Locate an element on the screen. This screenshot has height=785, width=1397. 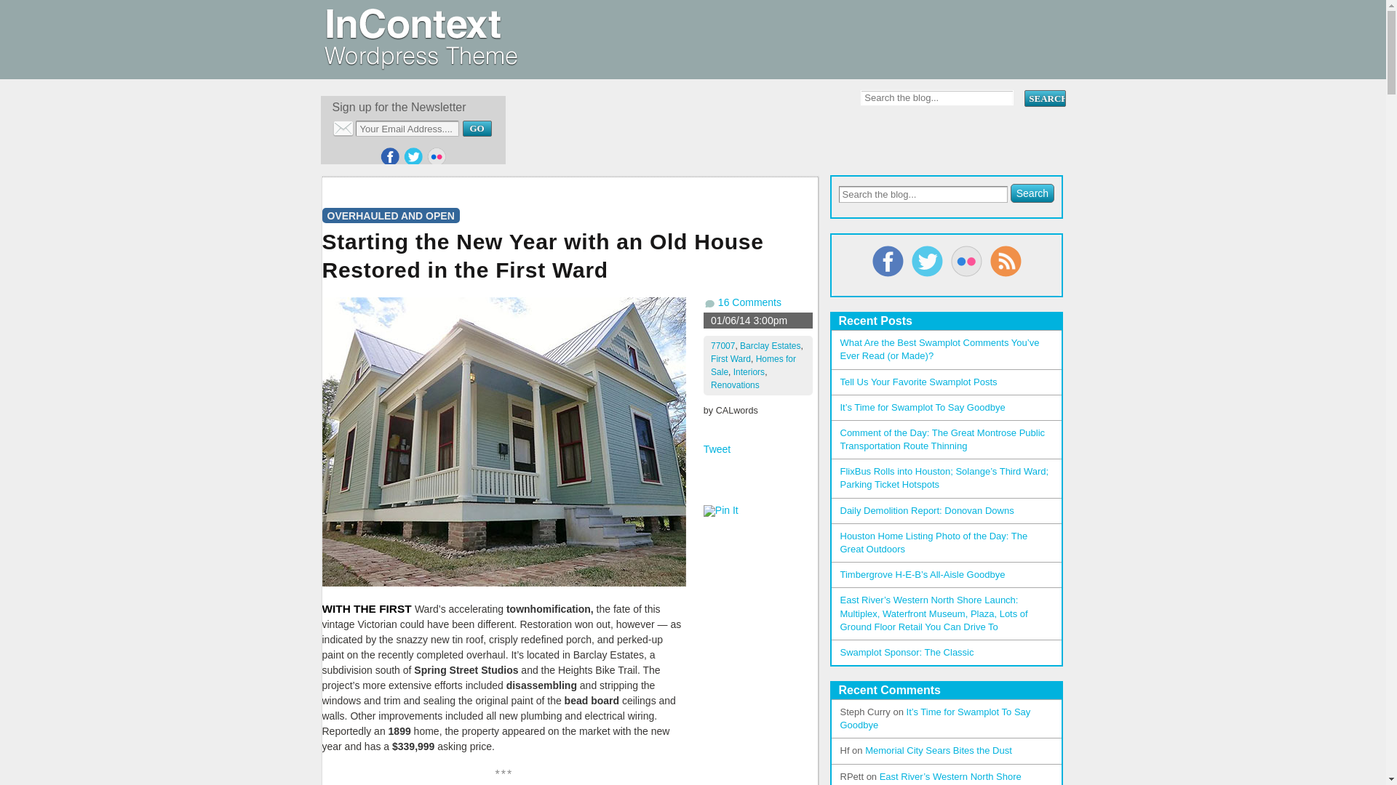
Share on Tumblr is located at coordinates (733, 491).